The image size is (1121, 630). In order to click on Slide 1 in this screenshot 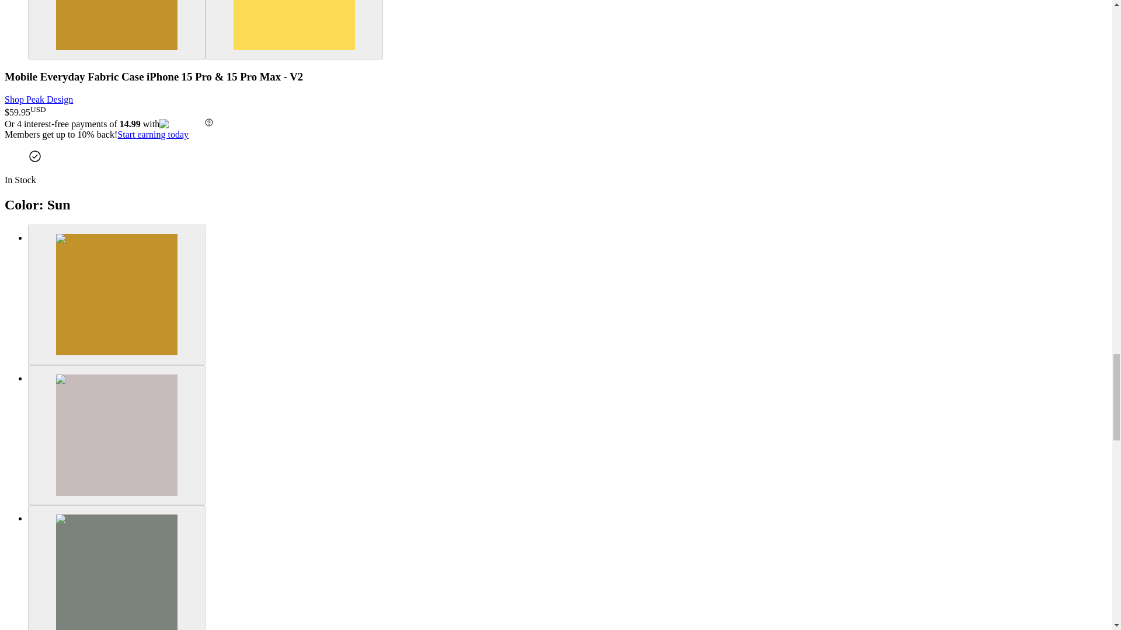, I will do `click(117, 30)`.